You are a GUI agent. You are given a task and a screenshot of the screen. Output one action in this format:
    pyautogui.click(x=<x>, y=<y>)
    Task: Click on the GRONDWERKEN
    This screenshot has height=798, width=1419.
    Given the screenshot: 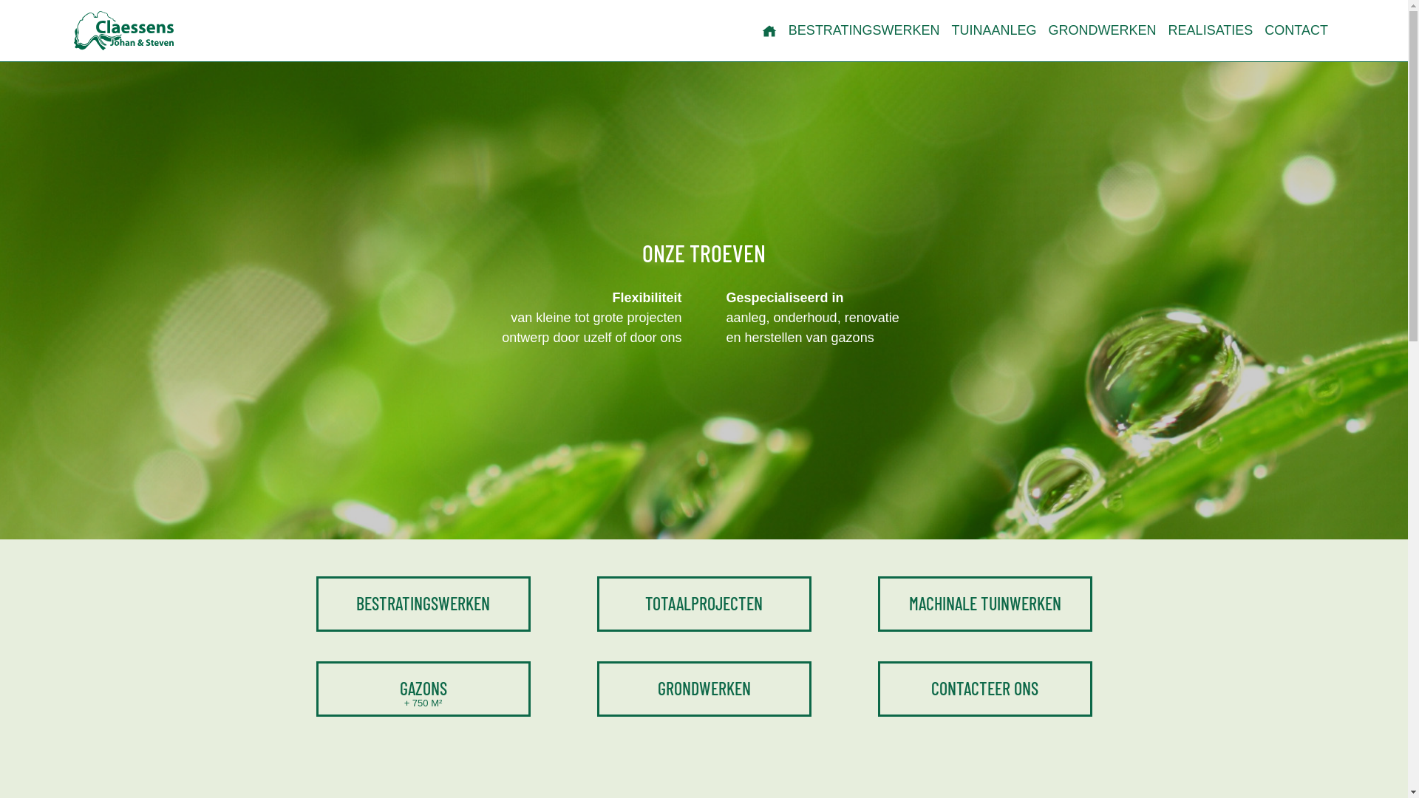 What is the action you would take?
    pyautogui.click(x=704, y=689)
    